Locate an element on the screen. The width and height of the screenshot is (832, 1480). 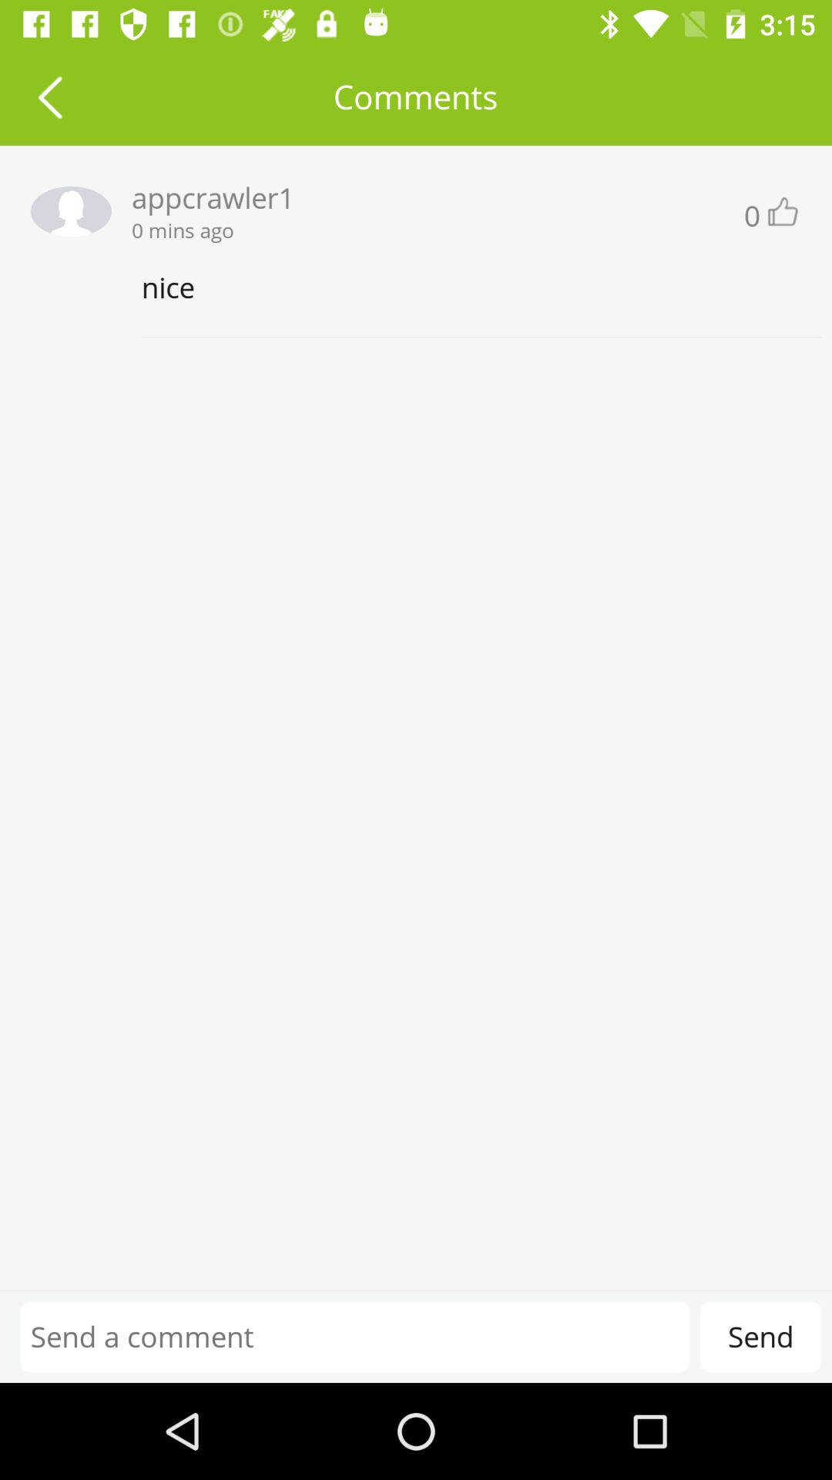
turn on the icon next to the comments is located at coordinates (49, 97).